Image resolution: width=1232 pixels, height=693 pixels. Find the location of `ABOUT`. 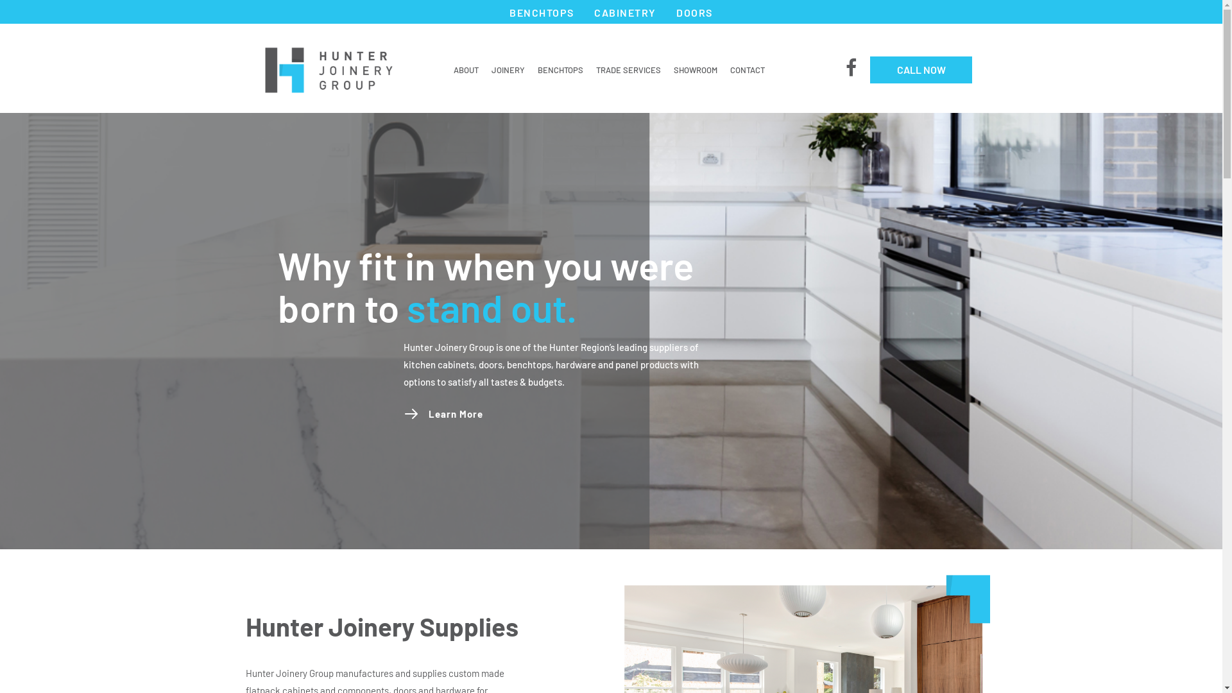

ABOUT is located at coordinates (466, 71).